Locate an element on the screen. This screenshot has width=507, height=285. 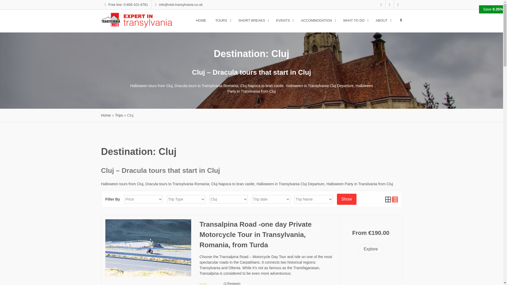
YouTube is located at coordinates (398, 4).